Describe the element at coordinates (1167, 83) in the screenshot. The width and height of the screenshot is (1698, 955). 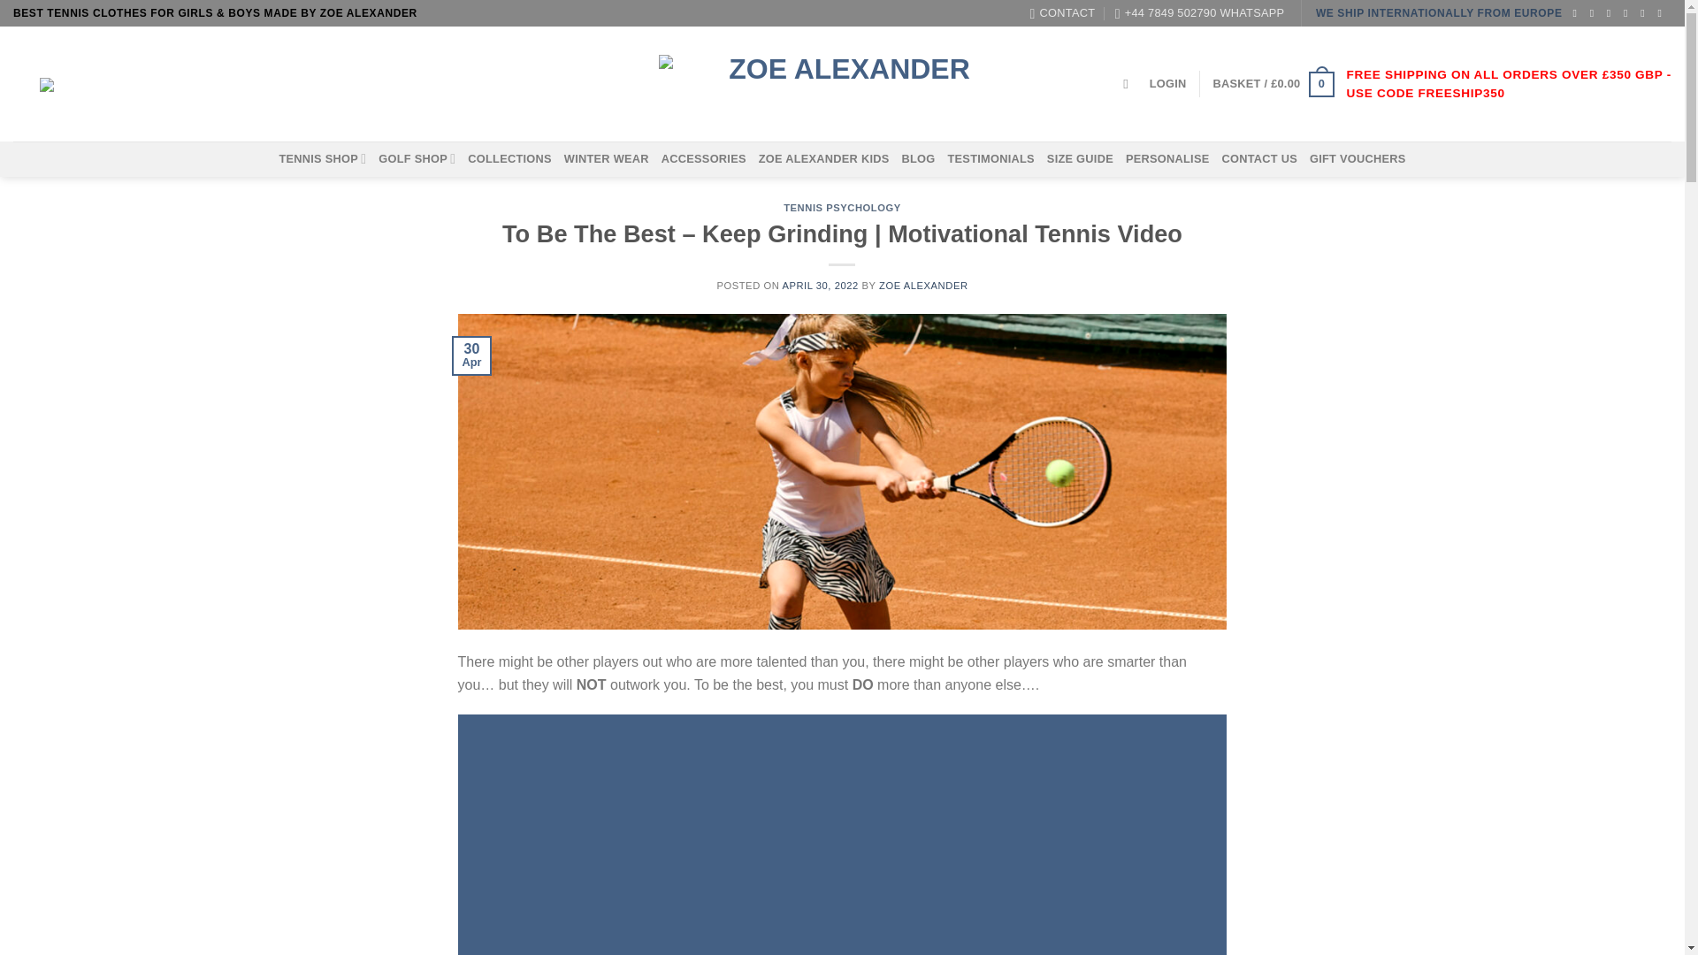
I see `LOGIN` at that location.